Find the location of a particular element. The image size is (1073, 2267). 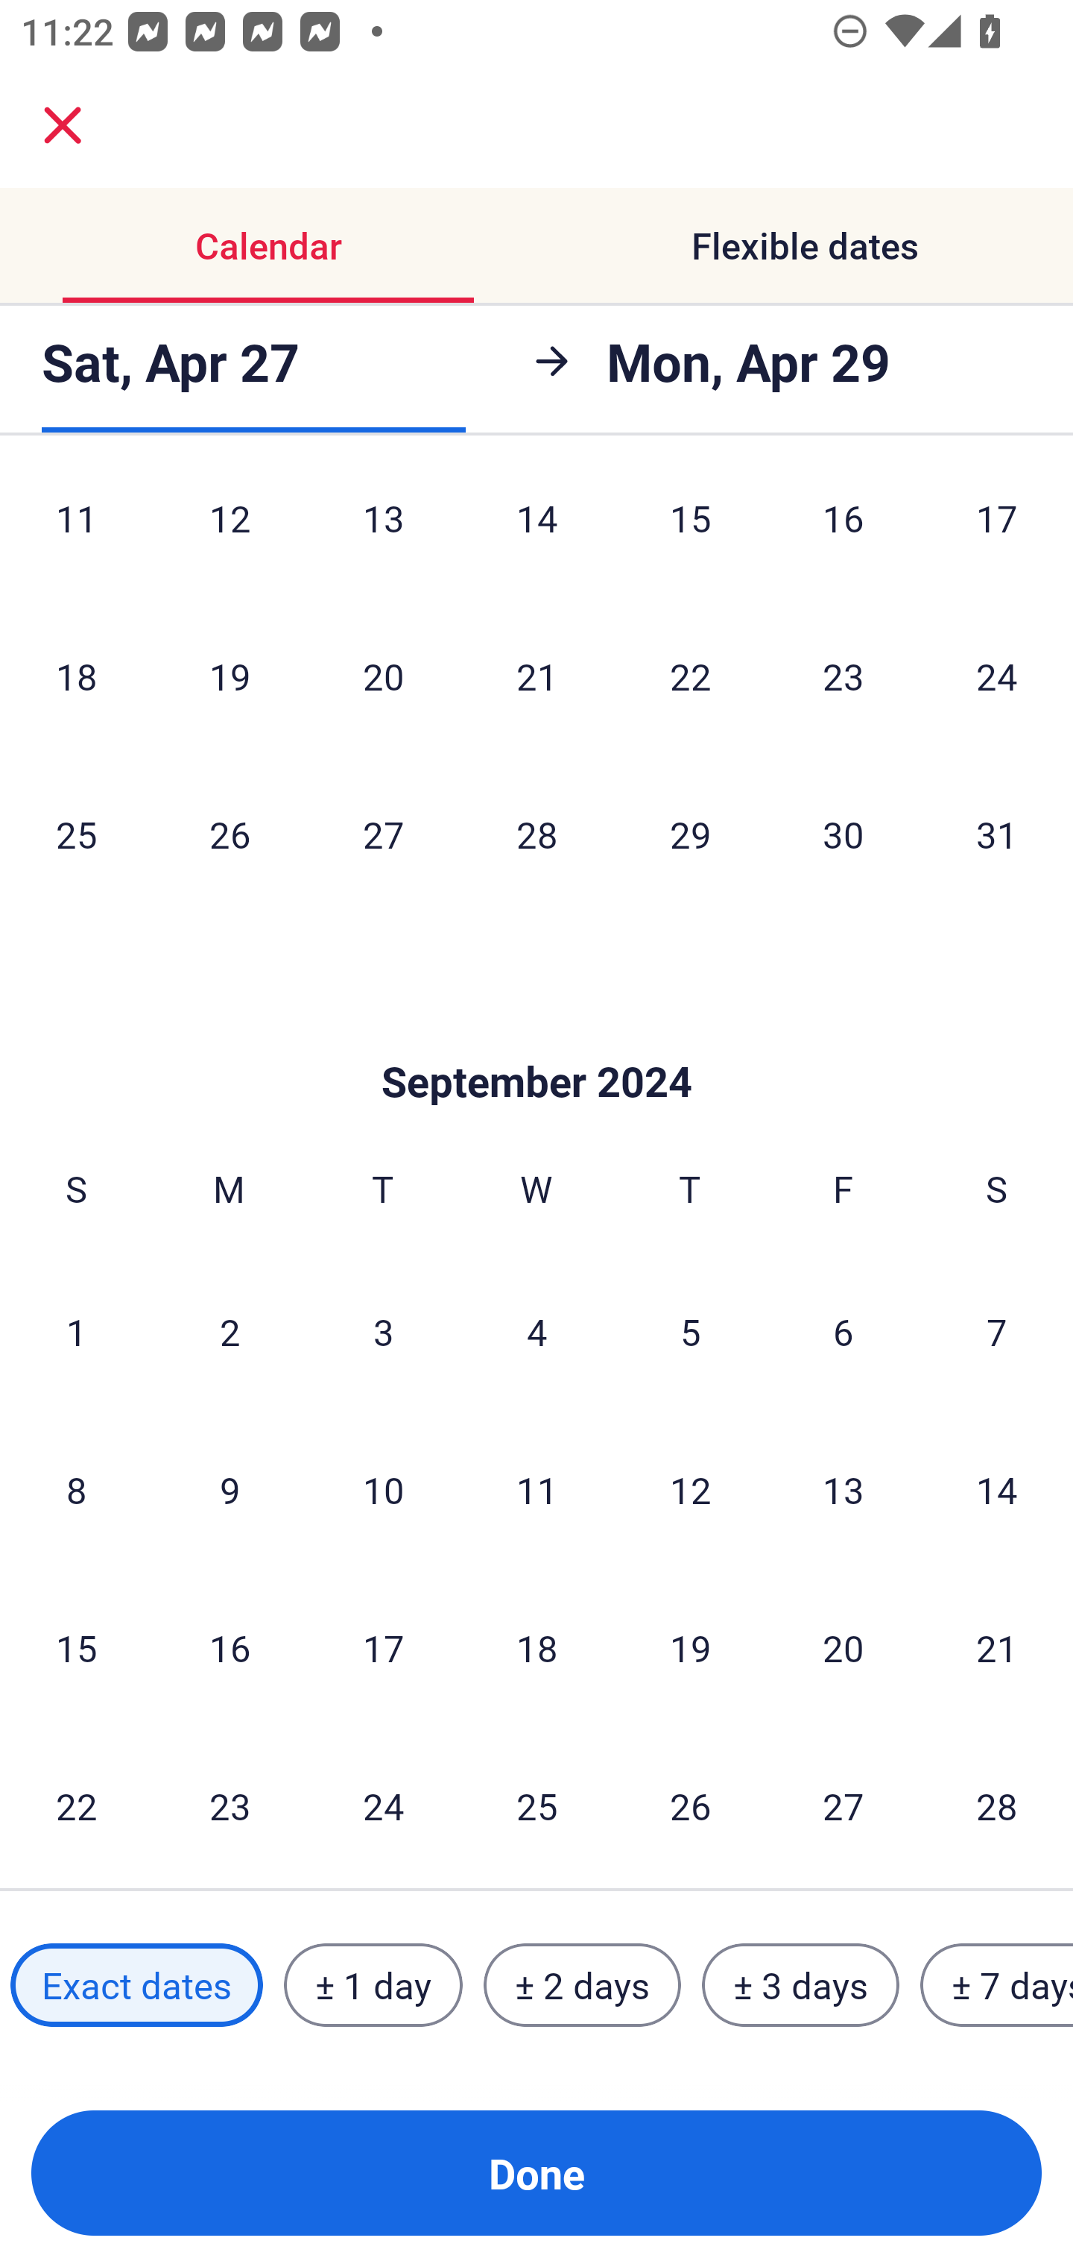

24 Saturday, August 24, 2024 is located at coordinates (997, 676).